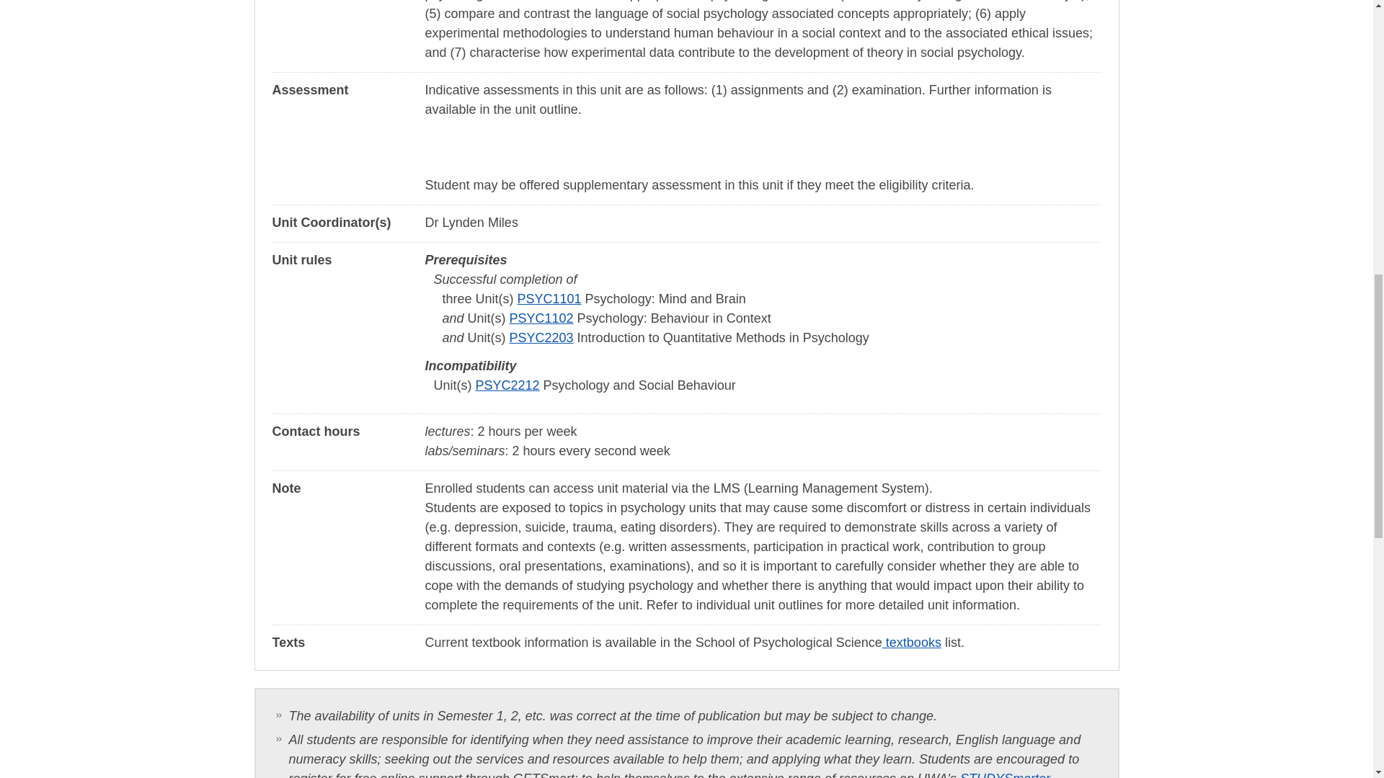  I want to click on PSYC2212, so click(507, 385).